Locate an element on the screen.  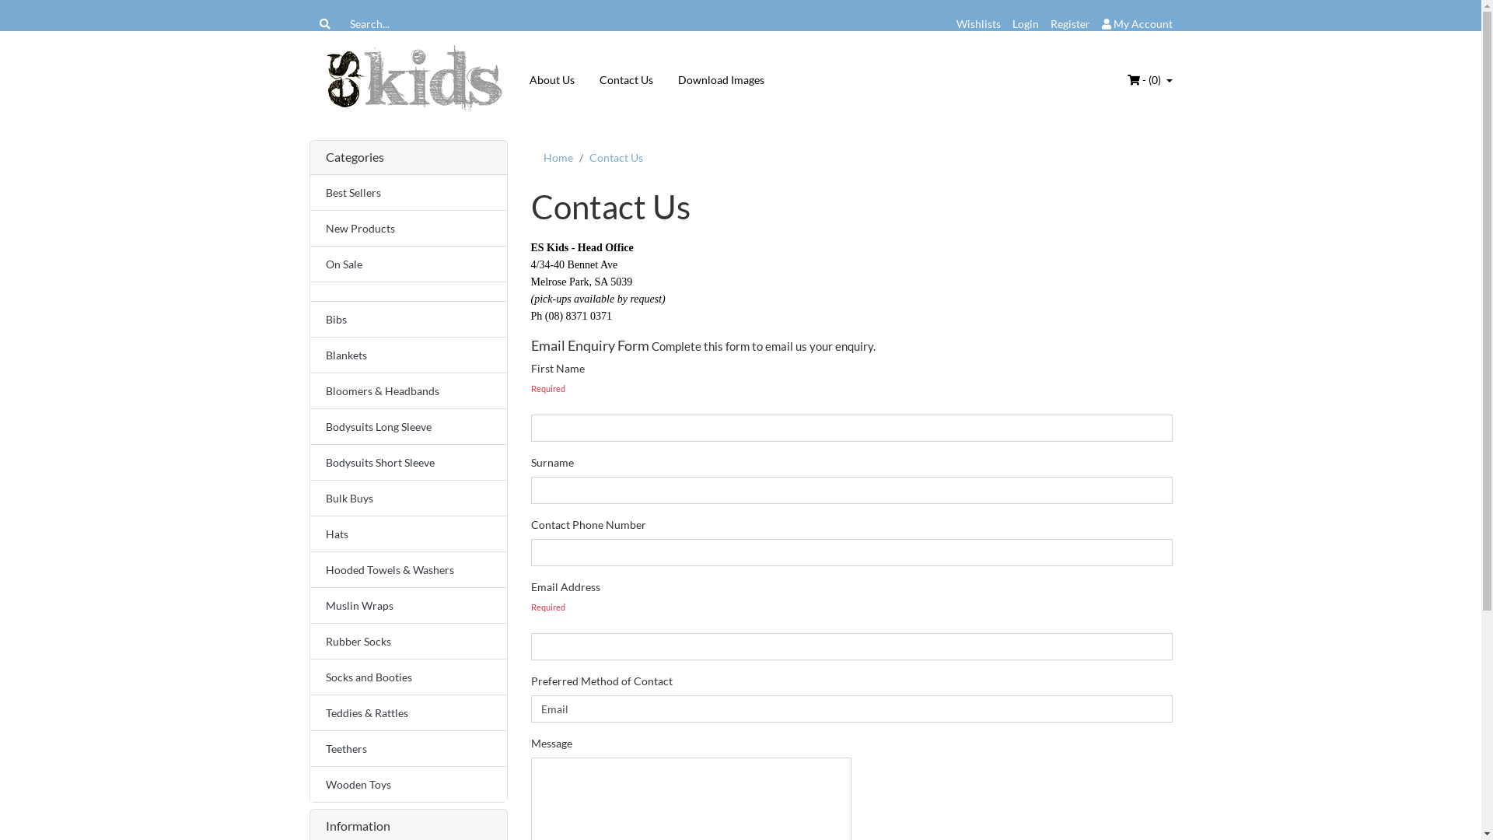
On Sale is located at coordinates (407, 264).